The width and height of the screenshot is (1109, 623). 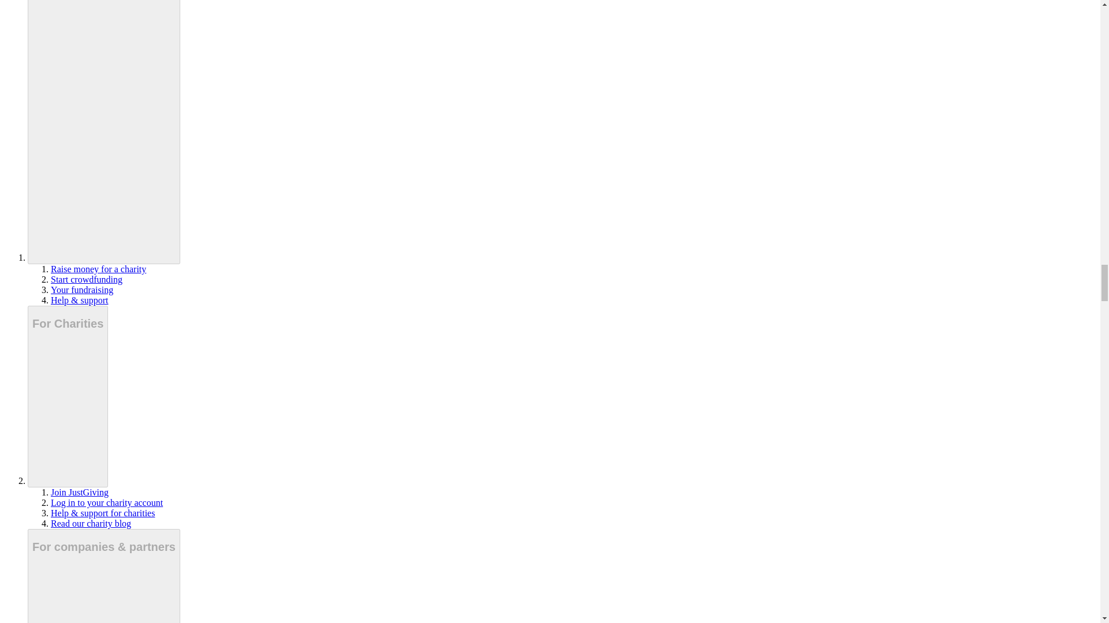 I want to click on Start crowdfunding, so click(x=87, y=279).